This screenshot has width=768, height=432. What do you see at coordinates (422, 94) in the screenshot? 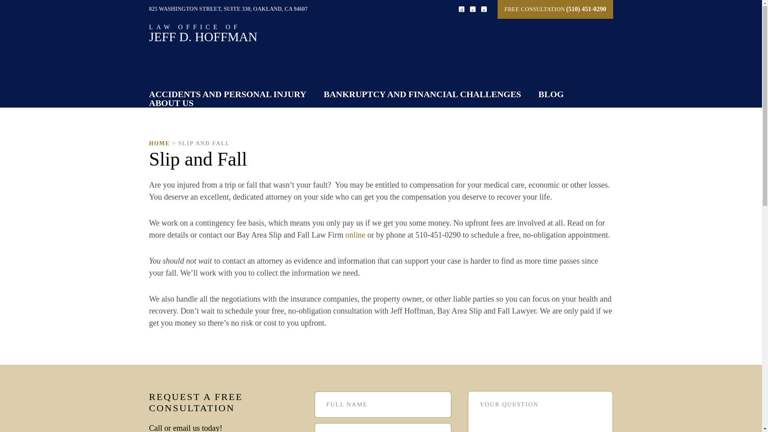
I see `BLOG` at bounding box center [422, 94].